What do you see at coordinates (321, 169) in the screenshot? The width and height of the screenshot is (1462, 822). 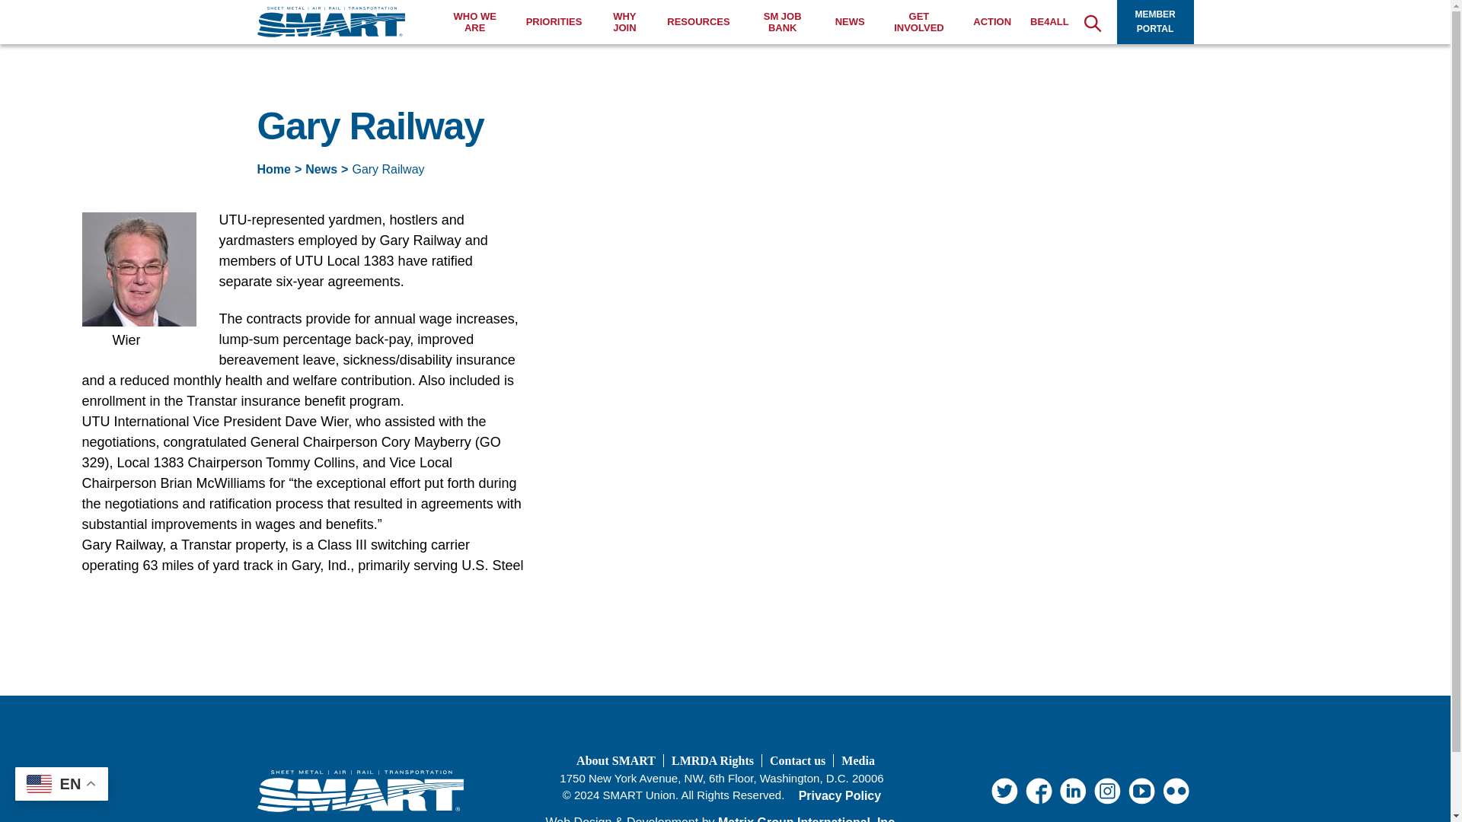 I see `Go to News.` at bounding box center [321, 169].